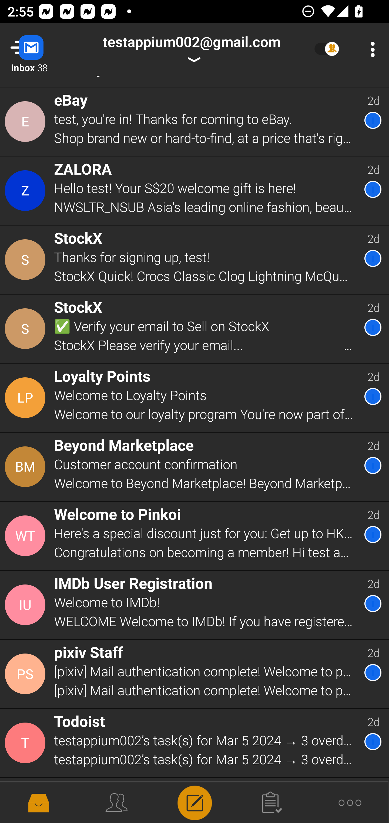 The height and width of the screenshot is (823, 389). What do you see at coordinates (26, 743) in the screenshot?
I see `Contact Details` at bounding box center [26, 743].